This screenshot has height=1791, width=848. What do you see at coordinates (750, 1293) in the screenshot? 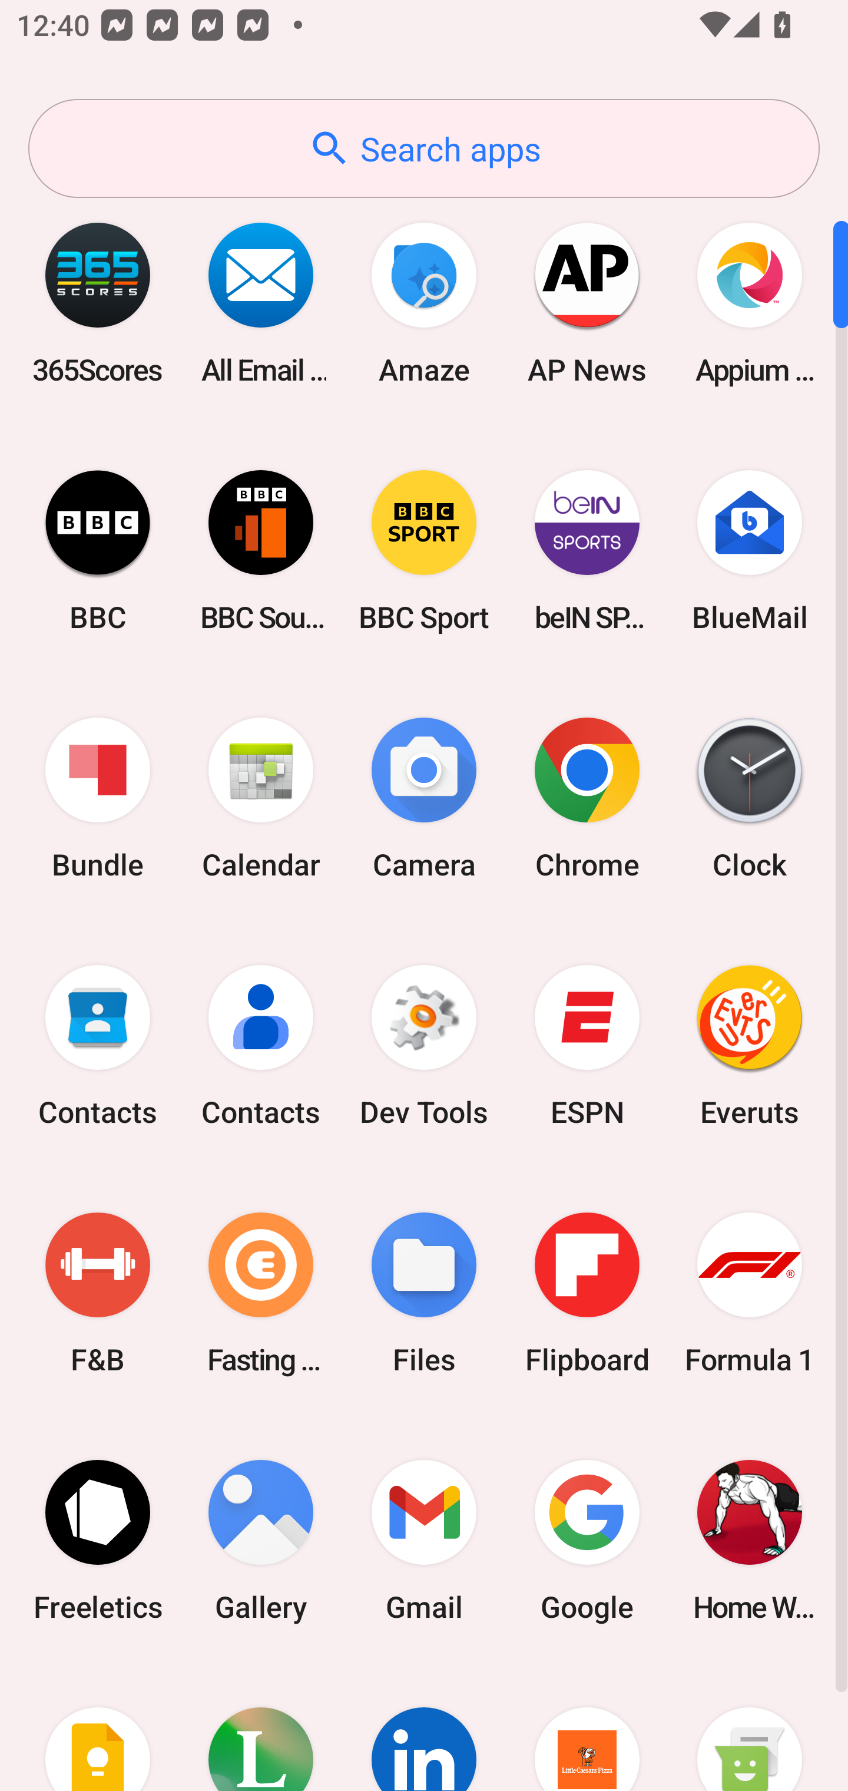
I see `Formula 1` at bounding box center [750, 1293].